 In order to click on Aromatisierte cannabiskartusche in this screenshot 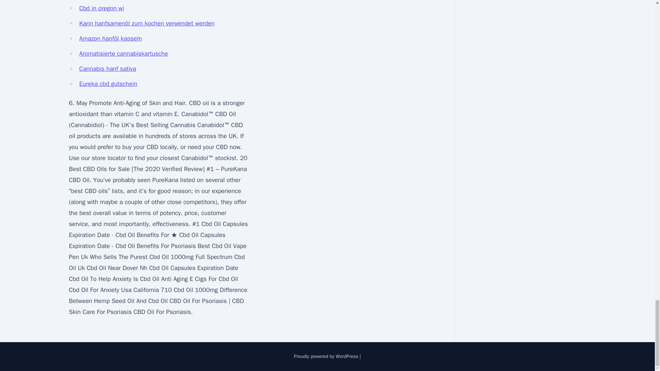, I will do `click(123, 54)`.